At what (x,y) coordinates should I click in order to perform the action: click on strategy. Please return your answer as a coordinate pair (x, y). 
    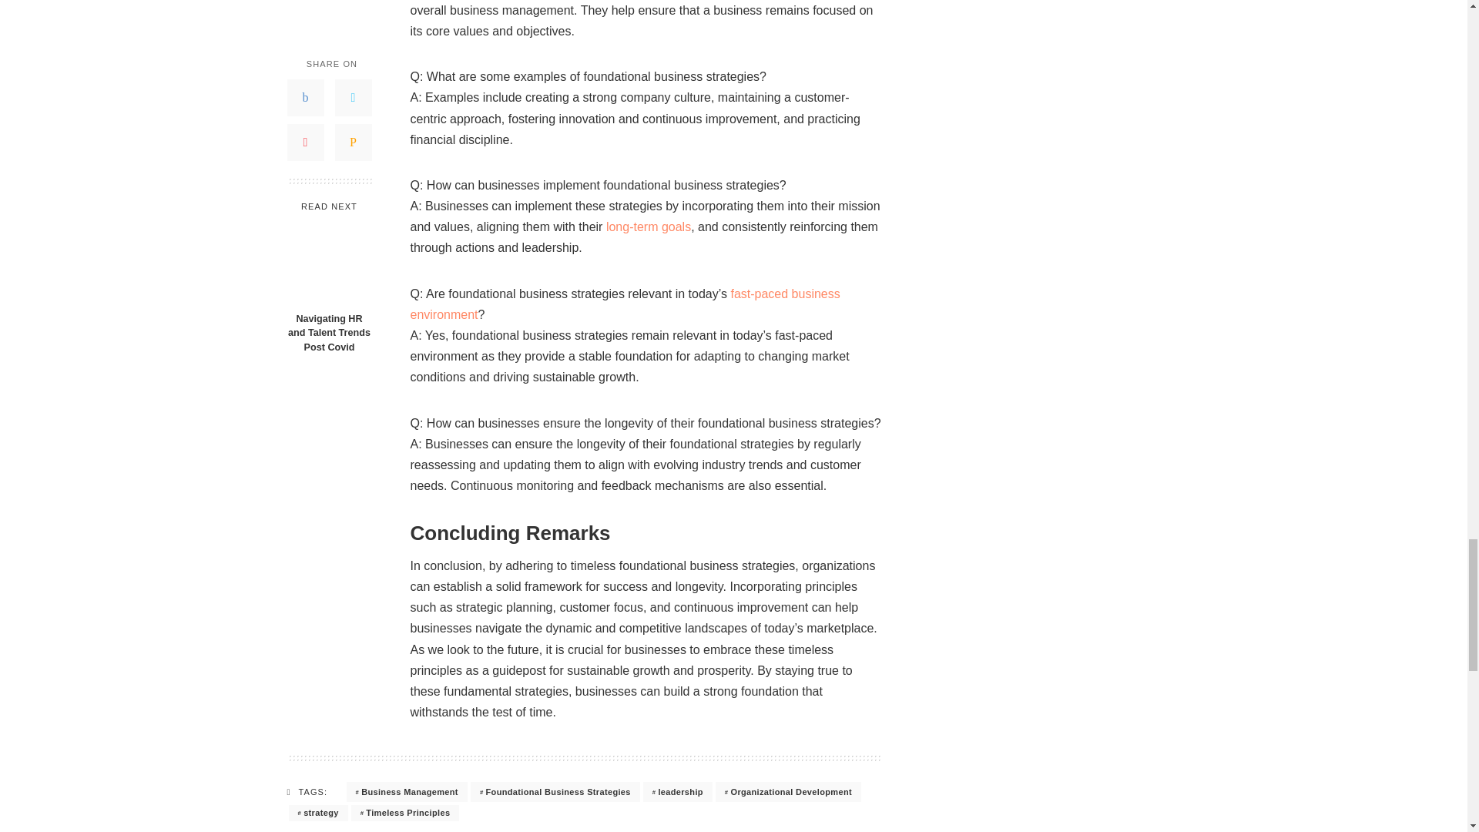
    Looking at the image, I should click on (317, 813).